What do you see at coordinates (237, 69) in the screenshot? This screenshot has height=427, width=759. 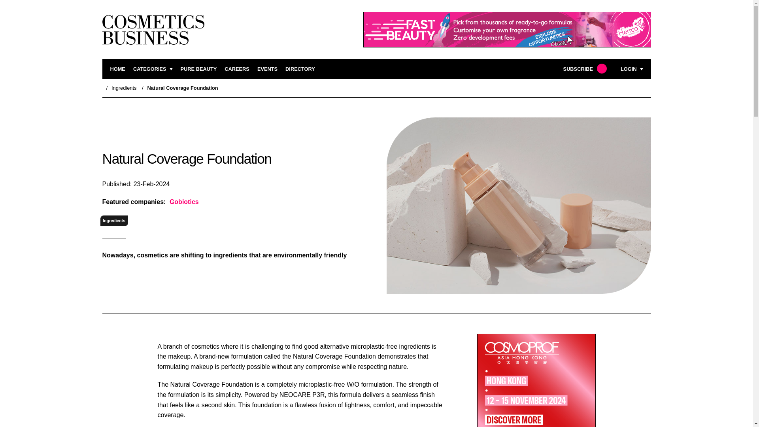 I see `CAREERS` at bounding box center [237, 69].